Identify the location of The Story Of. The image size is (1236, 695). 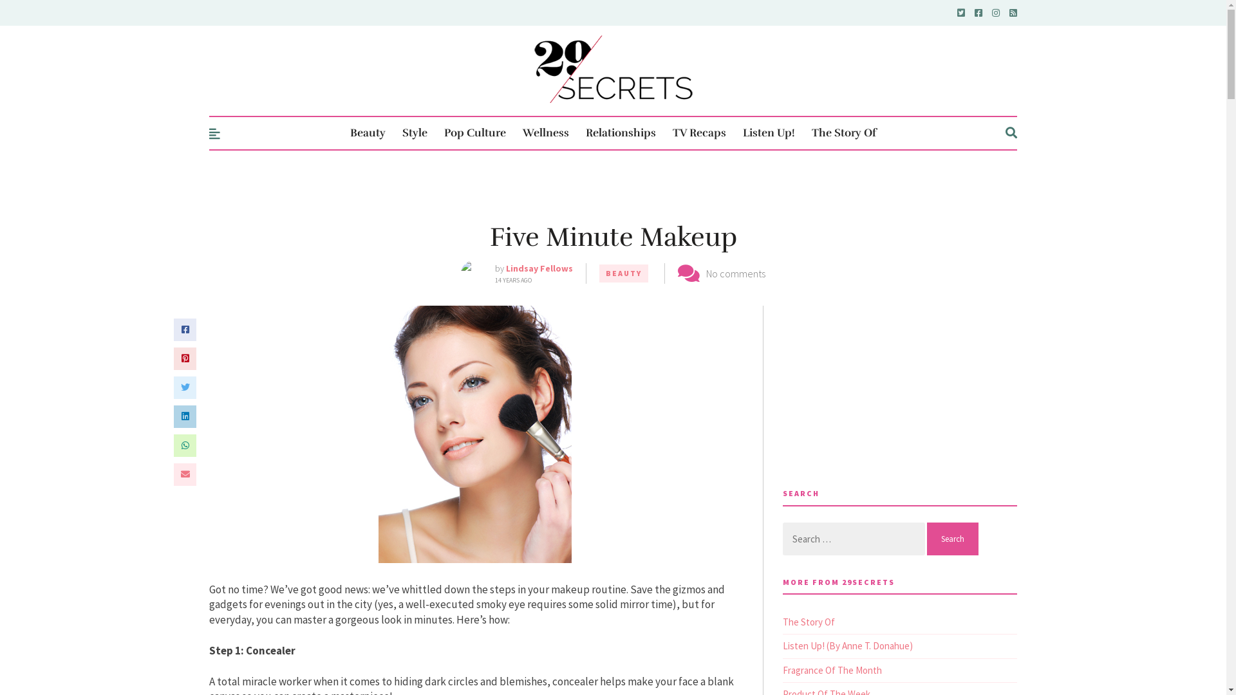
(809, 622).